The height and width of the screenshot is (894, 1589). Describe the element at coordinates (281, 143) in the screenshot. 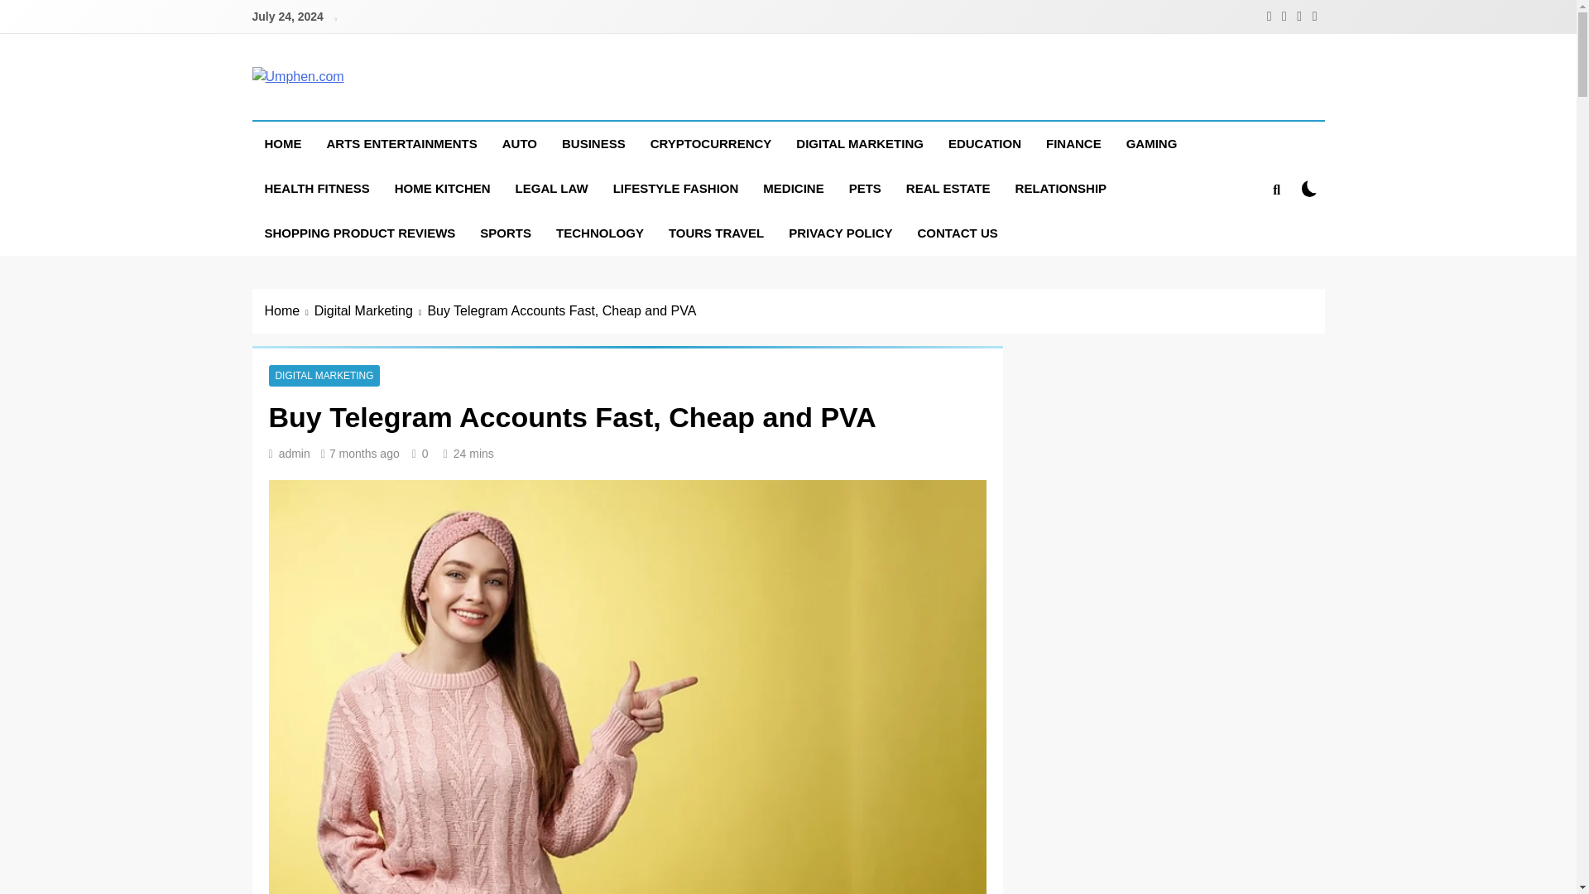

I see `HOME` at that location.